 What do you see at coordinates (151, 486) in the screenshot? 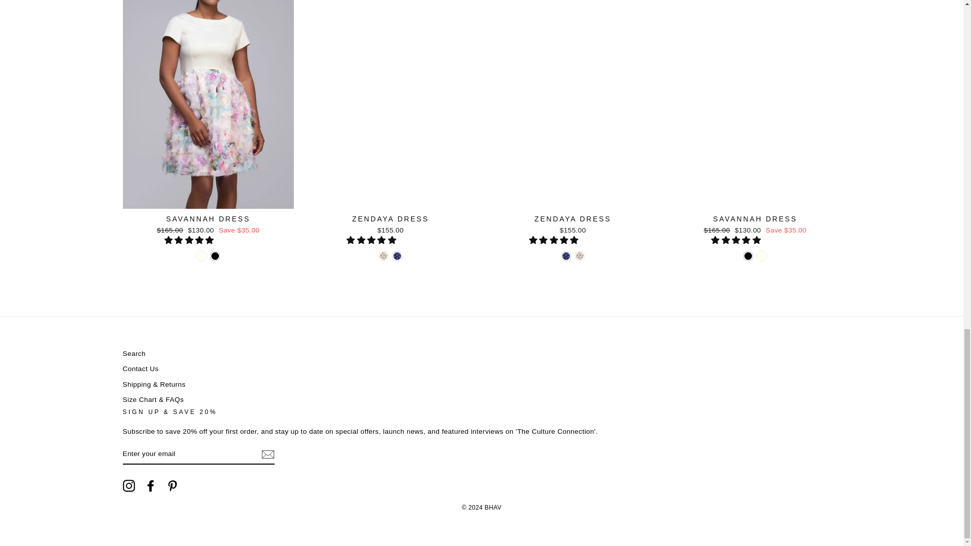
I see `BHAV on Facebook` at bounding box center [151, 486].